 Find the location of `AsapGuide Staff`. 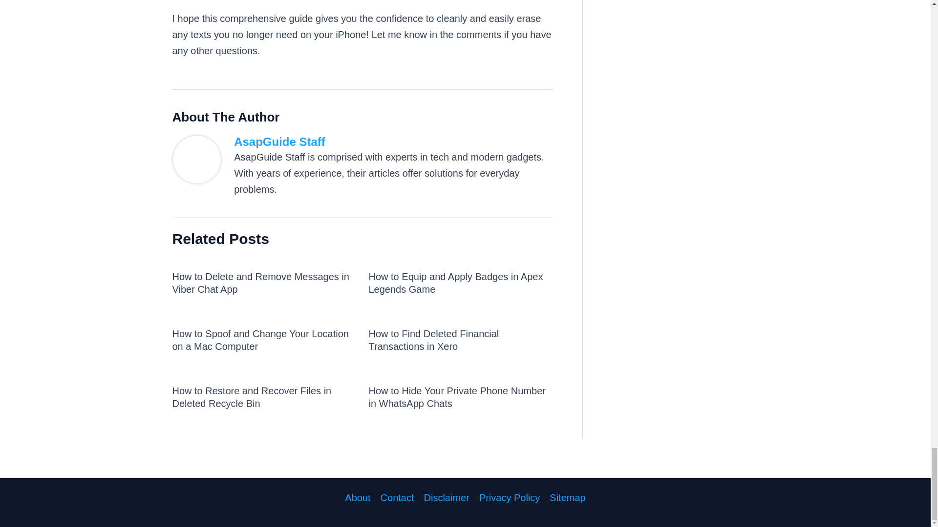

AsapGuide Staff is located at coordinates (393, 142).